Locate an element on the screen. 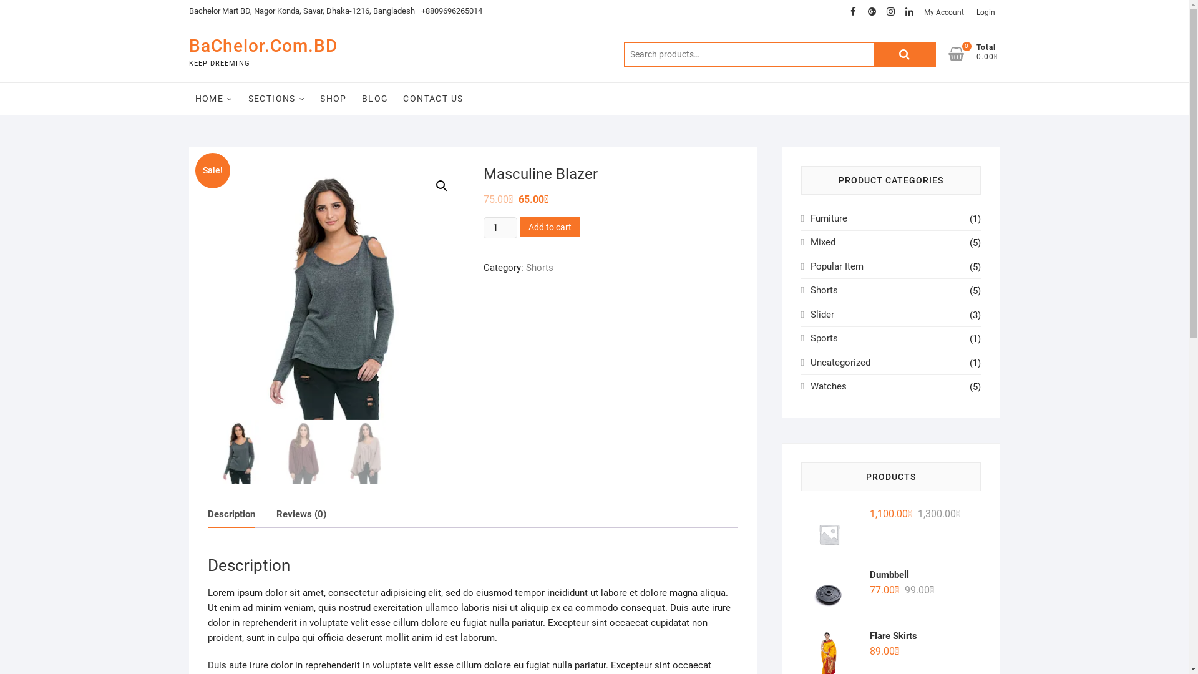 This screenshot has height=674, width=1198. Shorts is located at coordinates (824, 290).